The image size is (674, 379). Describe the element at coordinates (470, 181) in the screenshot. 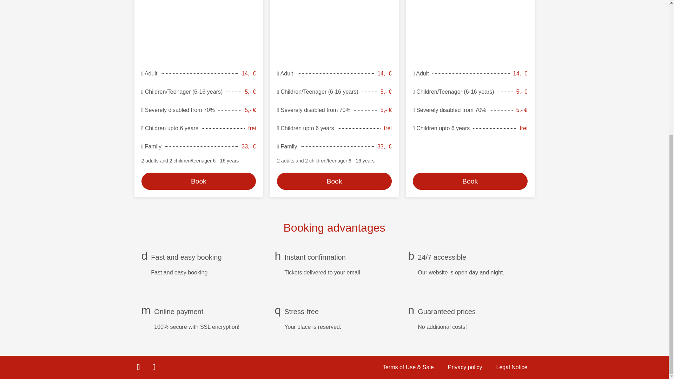

I see `Book` at that location.